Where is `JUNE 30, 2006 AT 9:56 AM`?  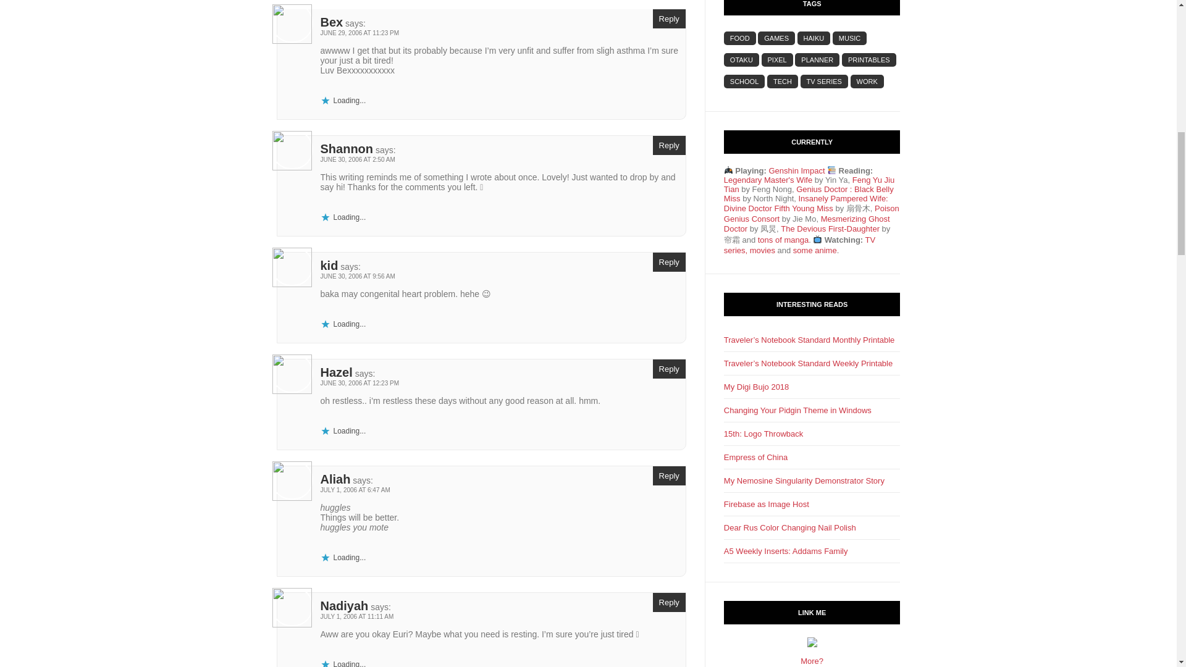 JUNE 30, 2006 AT 9:56 AM is located at coordinates (357, 275).